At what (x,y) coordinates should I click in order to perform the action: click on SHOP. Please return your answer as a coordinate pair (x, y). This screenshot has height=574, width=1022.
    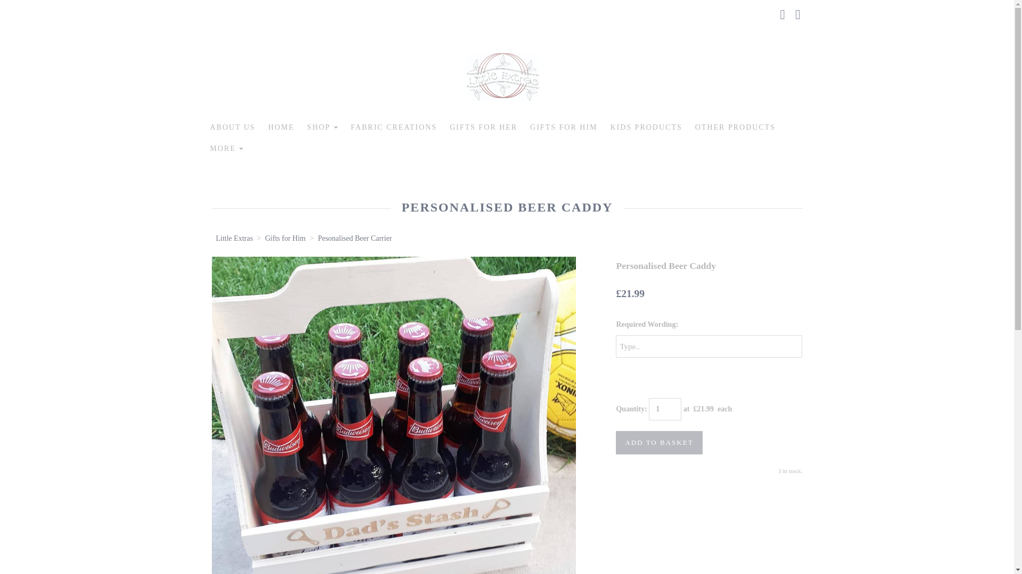
    Looking at the image, I should click on (323, 128).